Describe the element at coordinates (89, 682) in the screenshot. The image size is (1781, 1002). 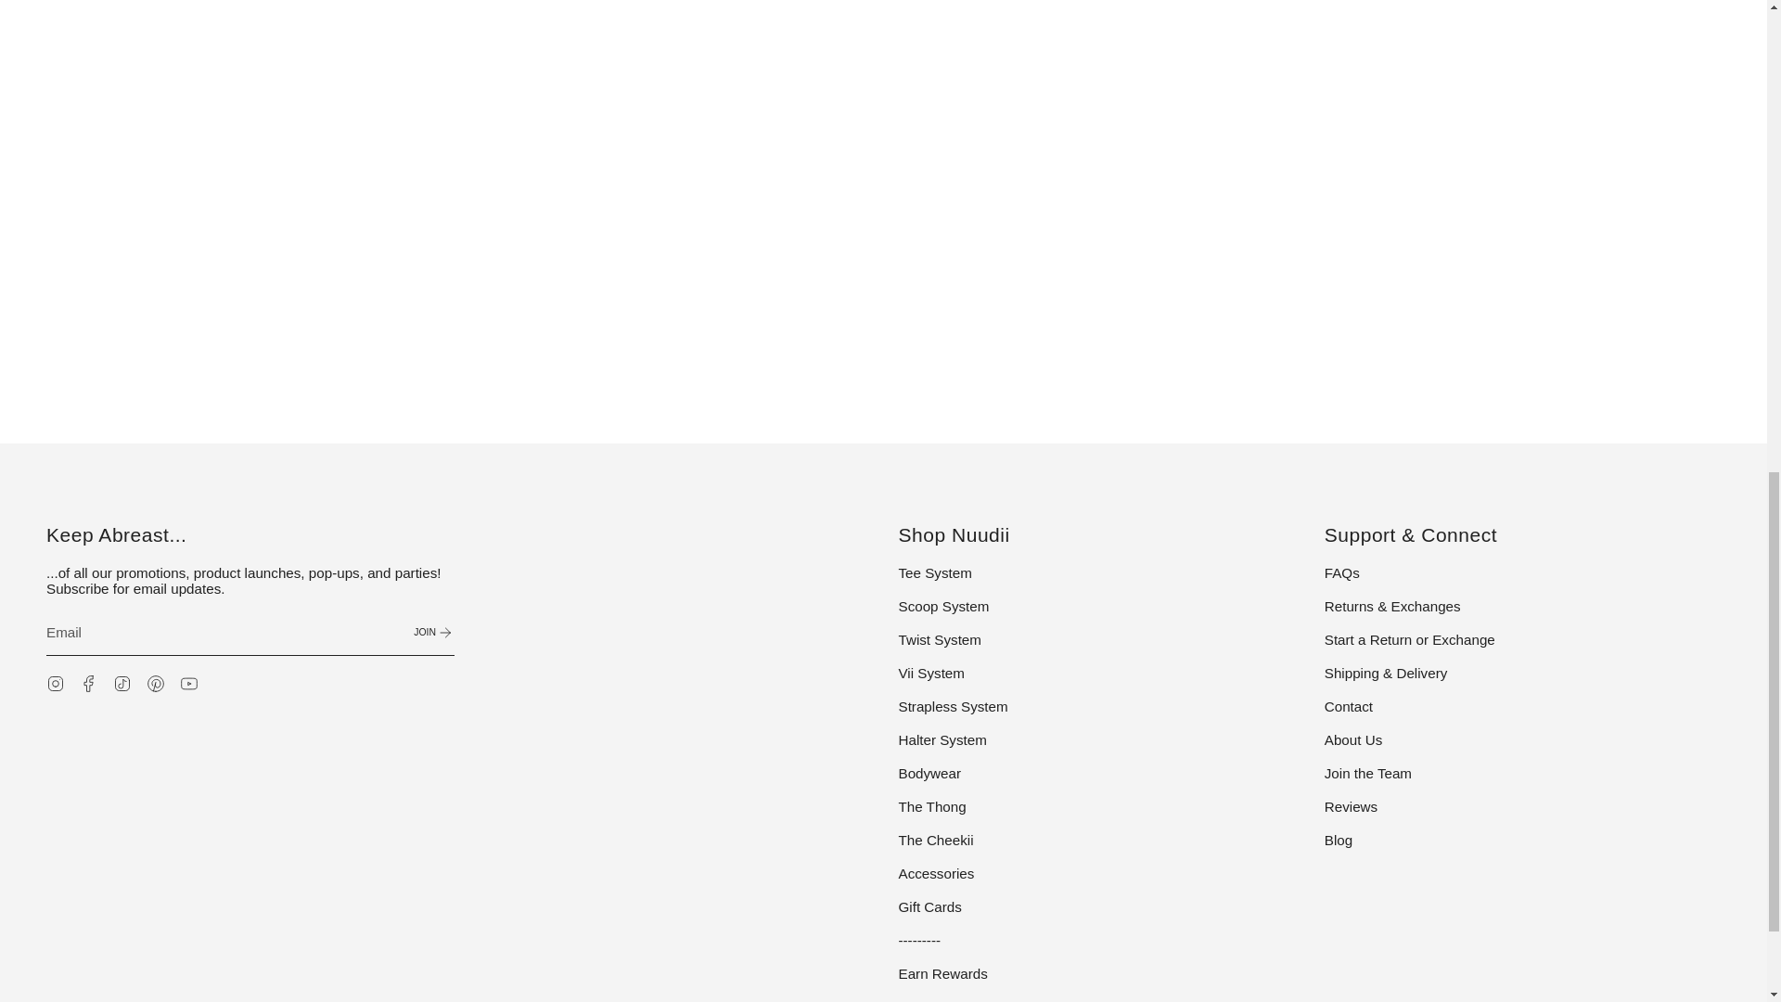
I see `Nuudii System on Facebook` at that location.